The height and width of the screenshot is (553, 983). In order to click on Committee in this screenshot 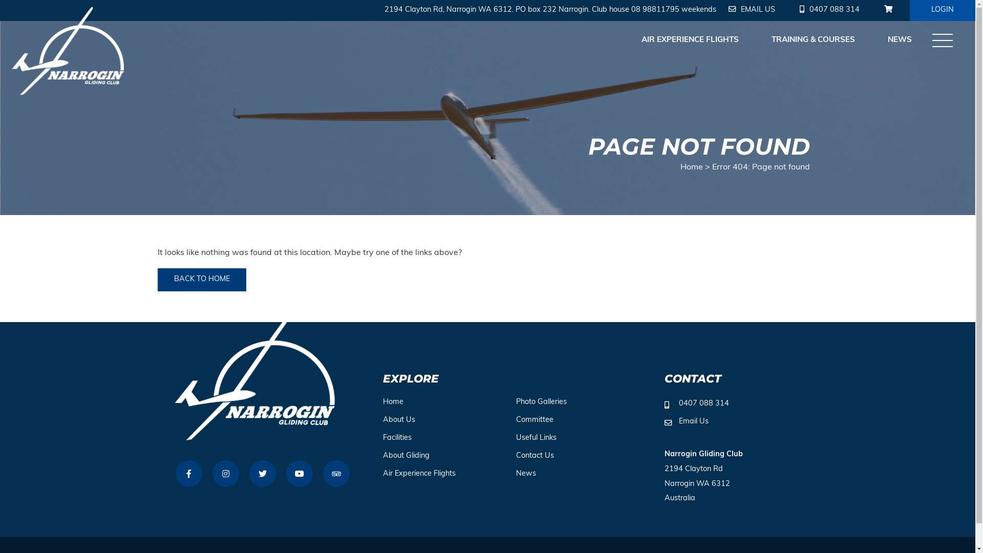, I will do `click(535, 420)`.